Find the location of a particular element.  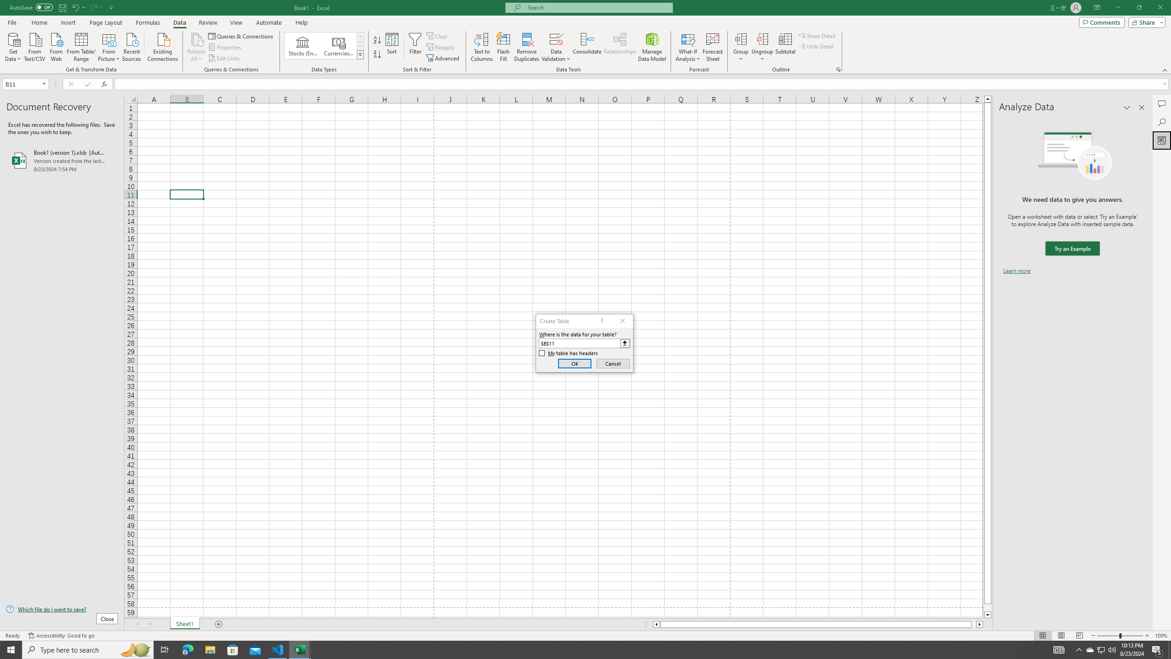

Which file do I want to save? is located at coordinates (62, 610).